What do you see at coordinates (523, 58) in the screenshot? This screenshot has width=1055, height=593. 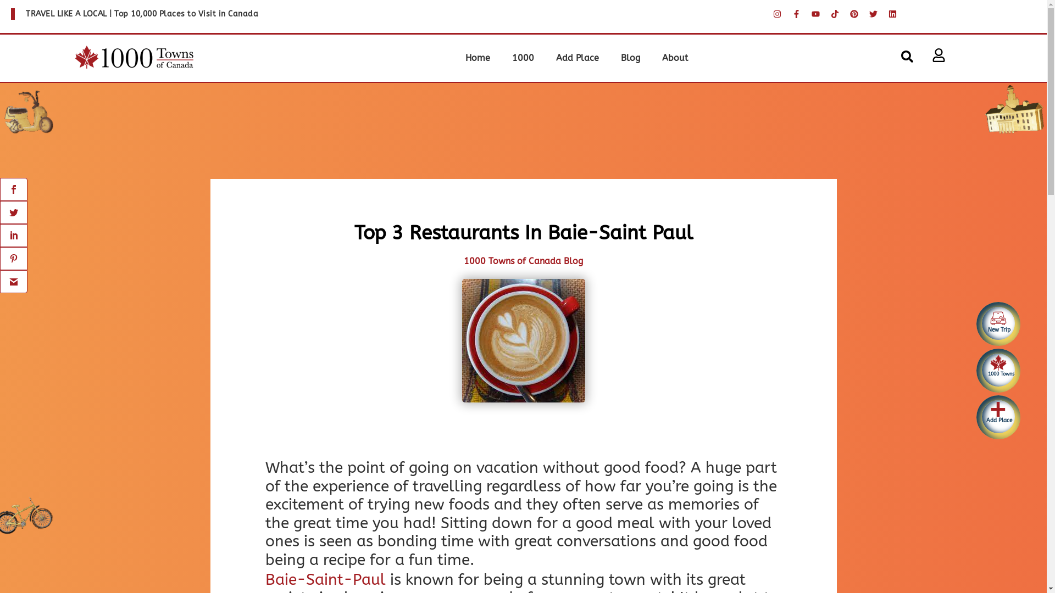 I see `1000` at bounding box center [523, 58].